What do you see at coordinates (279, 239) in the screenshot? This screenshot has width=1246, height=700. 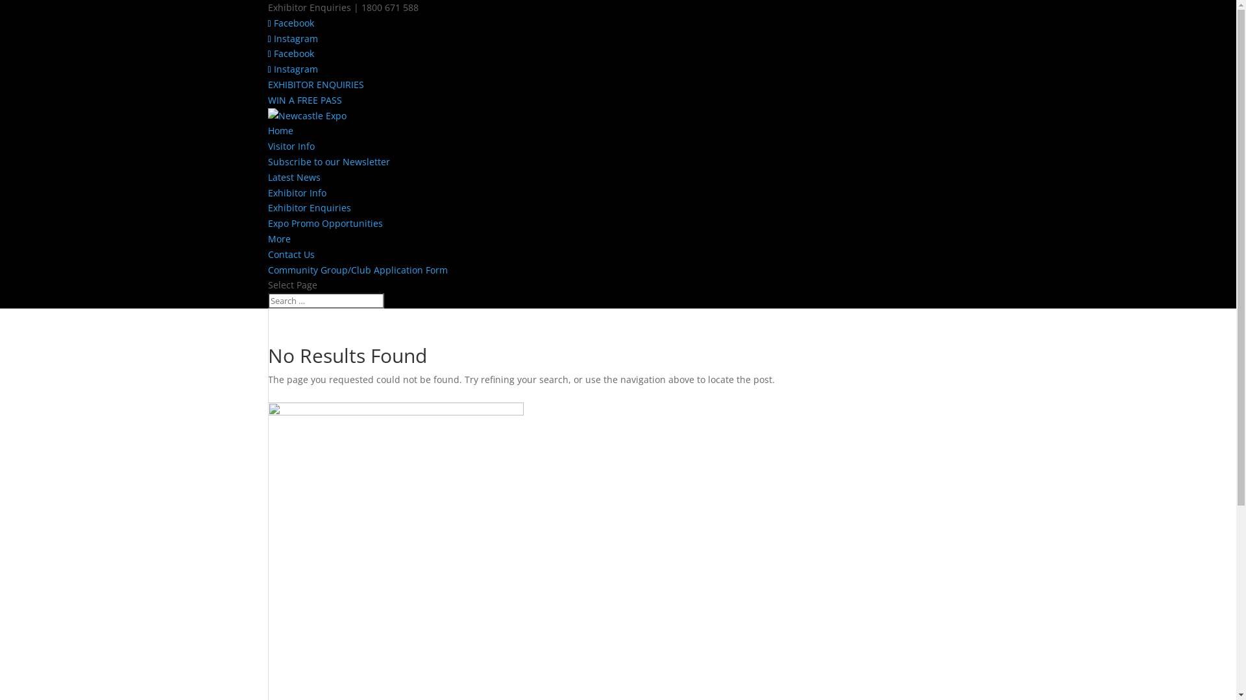 I see `More` at bounding box center [279, 239].